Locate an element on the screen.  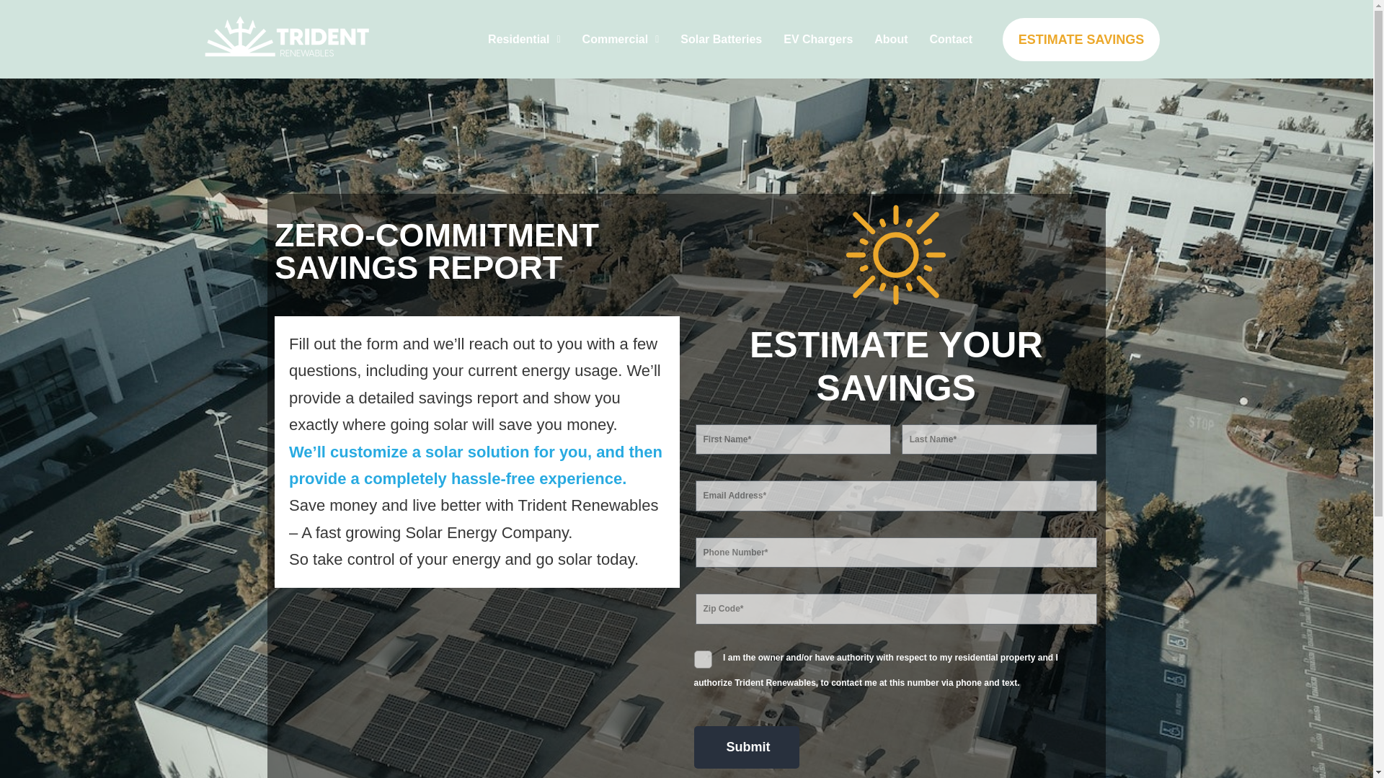
Solar Batteries is located at coordinates (721, 39).